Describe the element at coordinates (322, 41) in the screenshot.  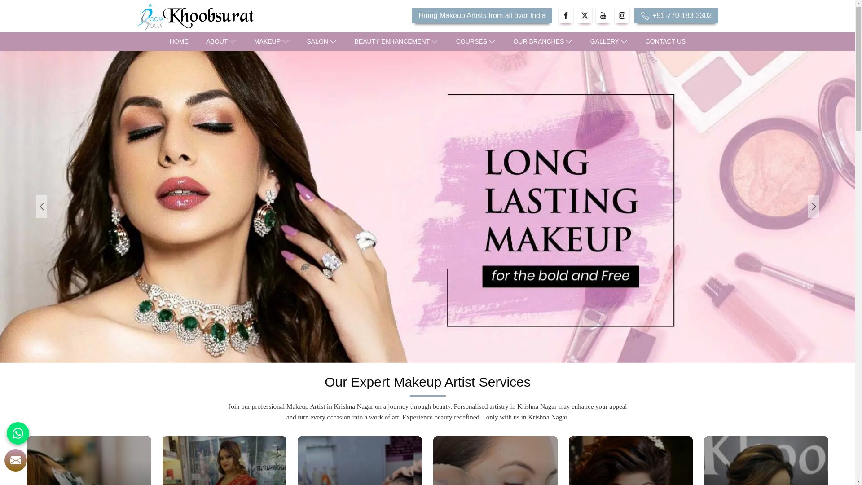
I see `SALON` at that location.